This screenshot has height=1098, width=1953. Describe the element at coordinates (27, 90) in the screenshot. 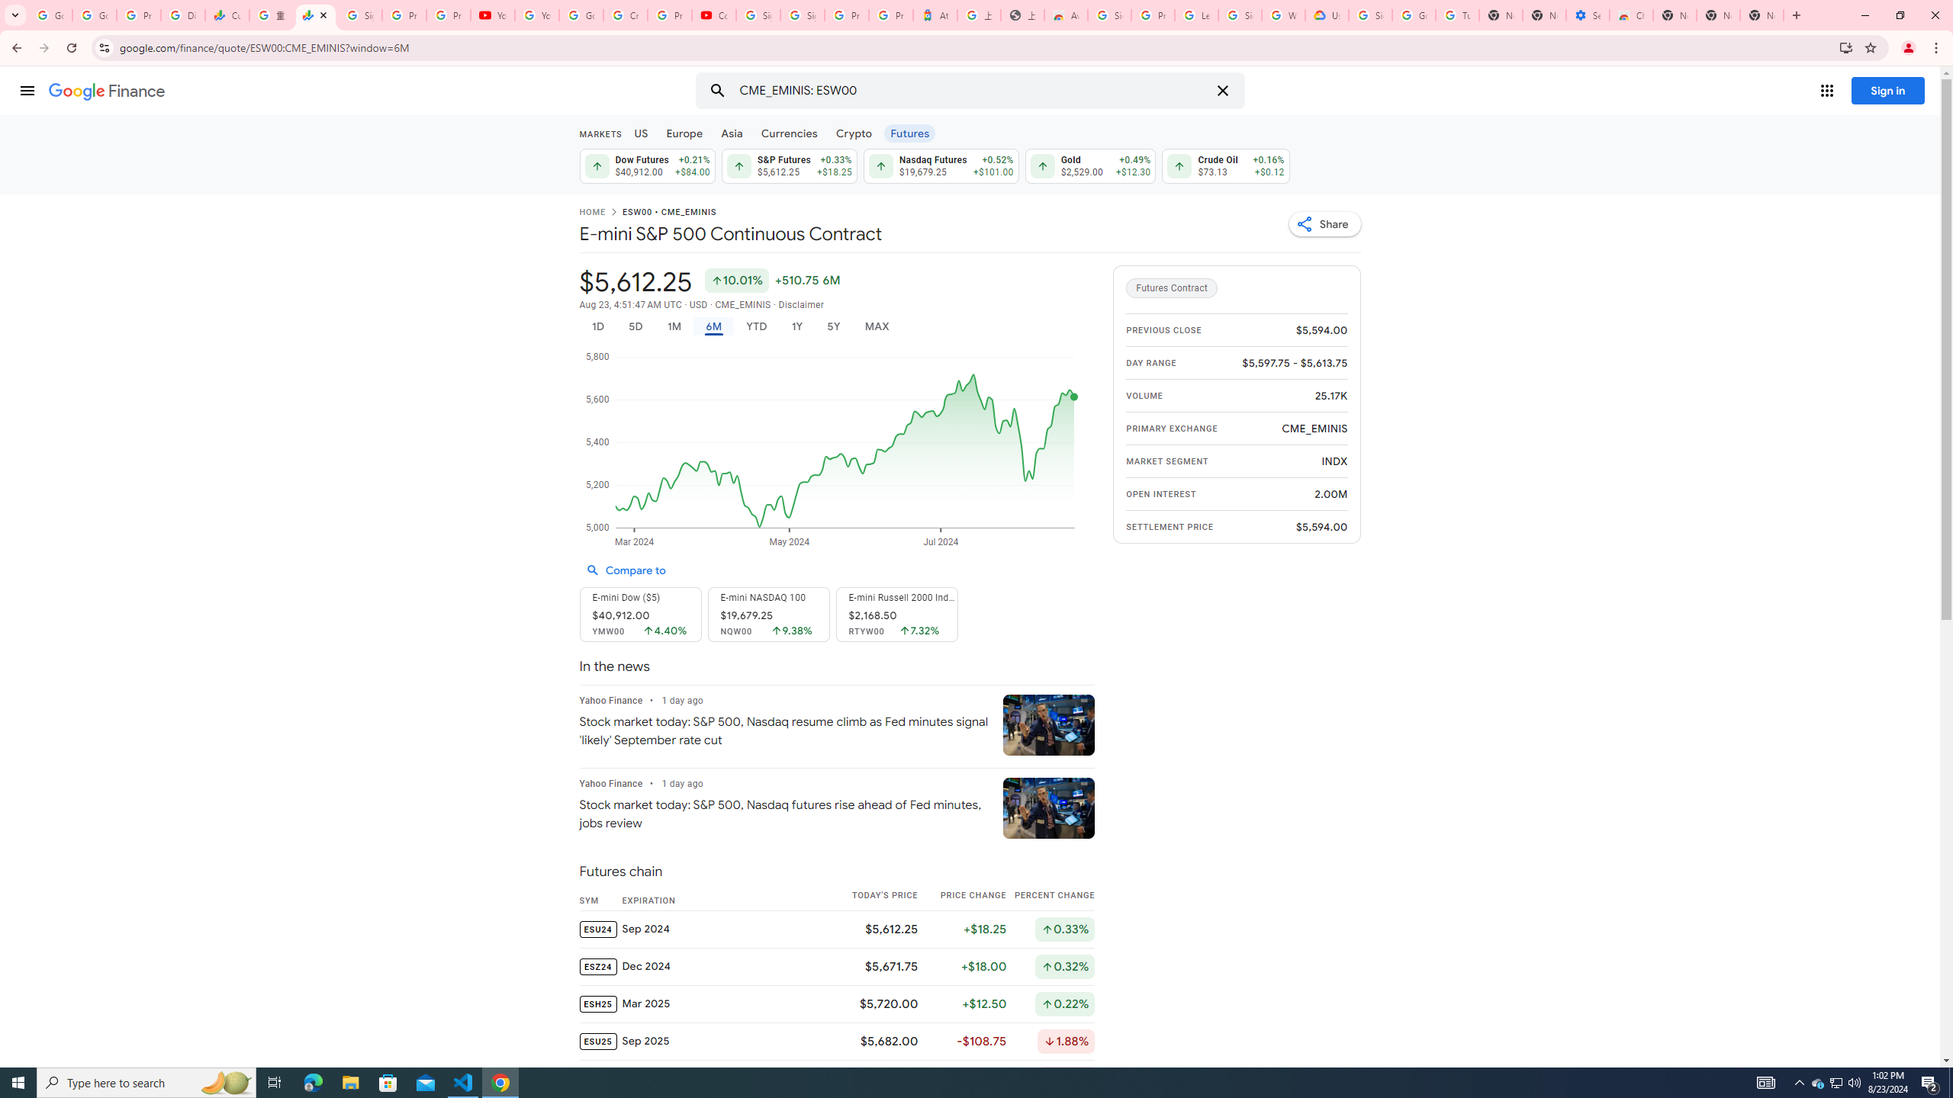

I see `Main menu` at that location.